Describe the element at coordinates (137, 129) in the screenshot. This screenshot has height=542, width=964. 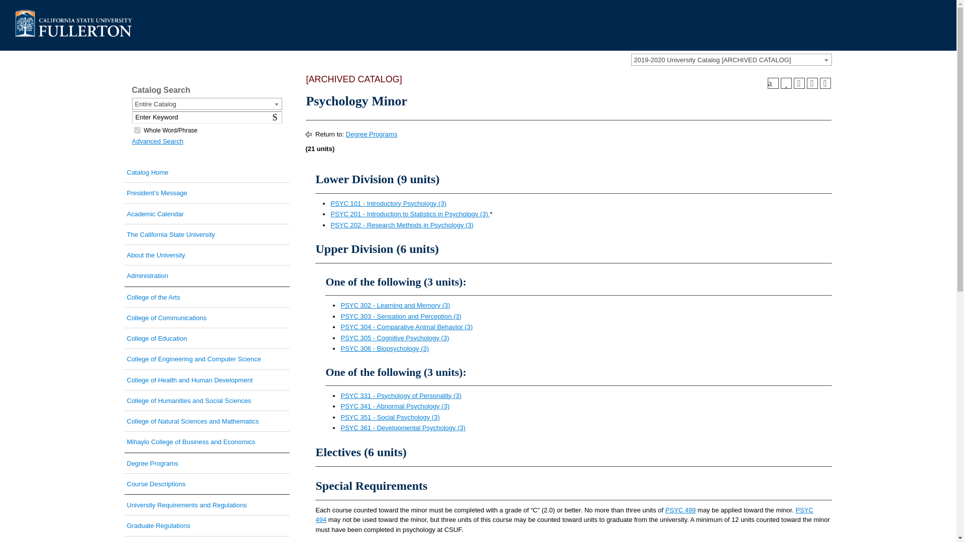
I see `1` at that location.